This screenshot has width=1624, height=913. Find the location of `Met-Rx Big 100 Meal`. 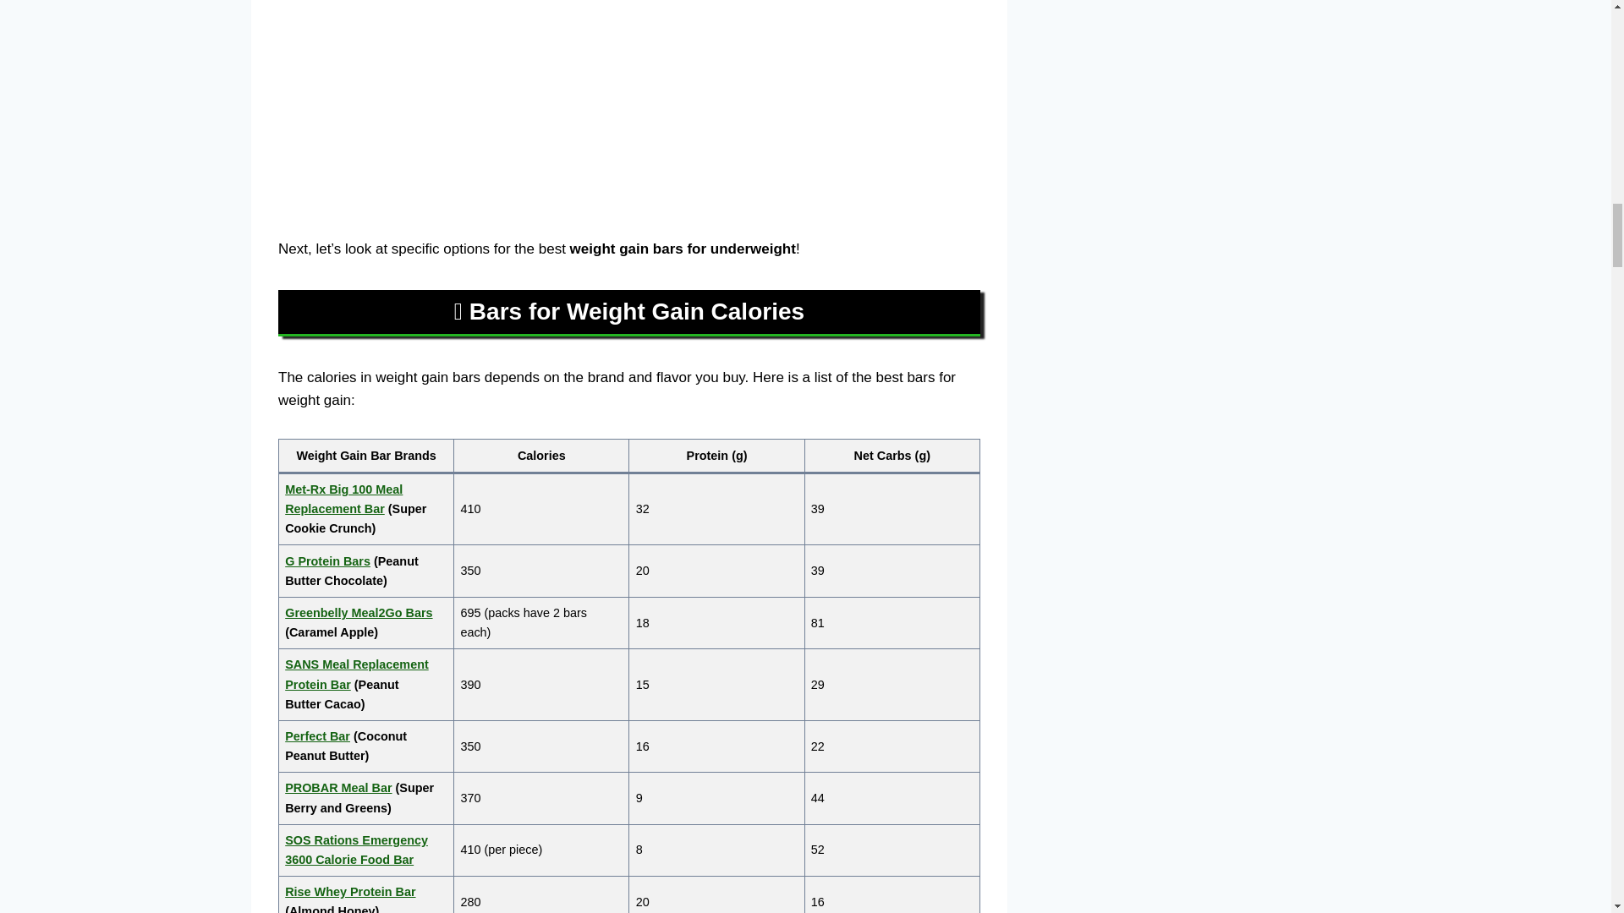

Met-Rx Big 100 Meal is located at coordinates (343, 489).